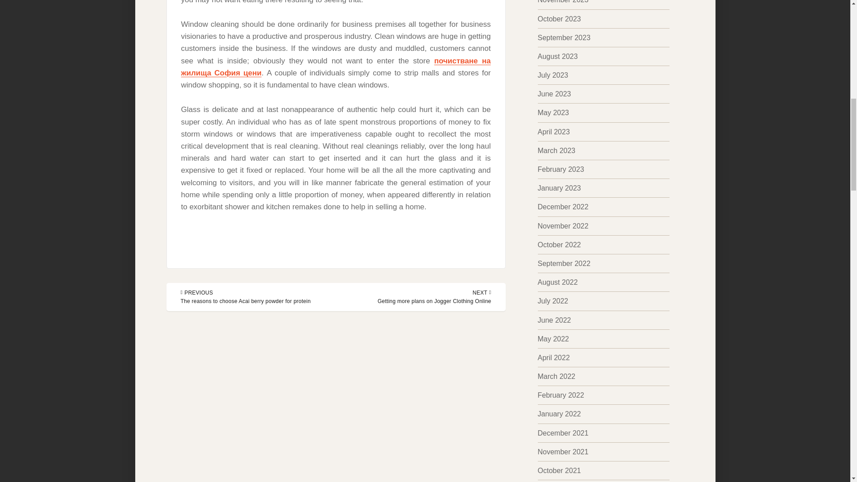 The image size is (857, 482). I want to click on November 2023, so click(562, 2).